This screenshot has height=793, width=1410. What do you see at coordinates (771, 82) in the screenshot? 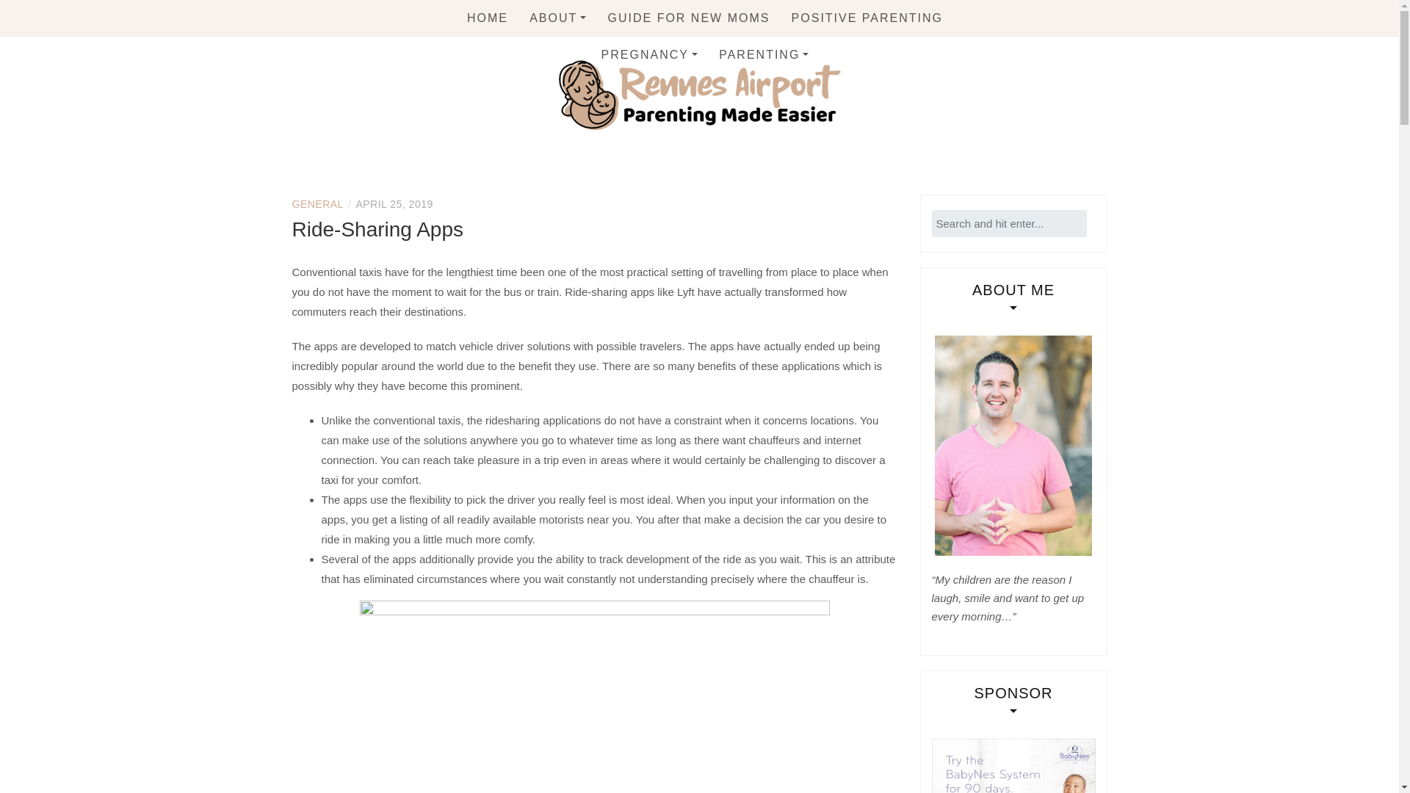
I see `TERMS OF USE` at bounding box center [771, 82].